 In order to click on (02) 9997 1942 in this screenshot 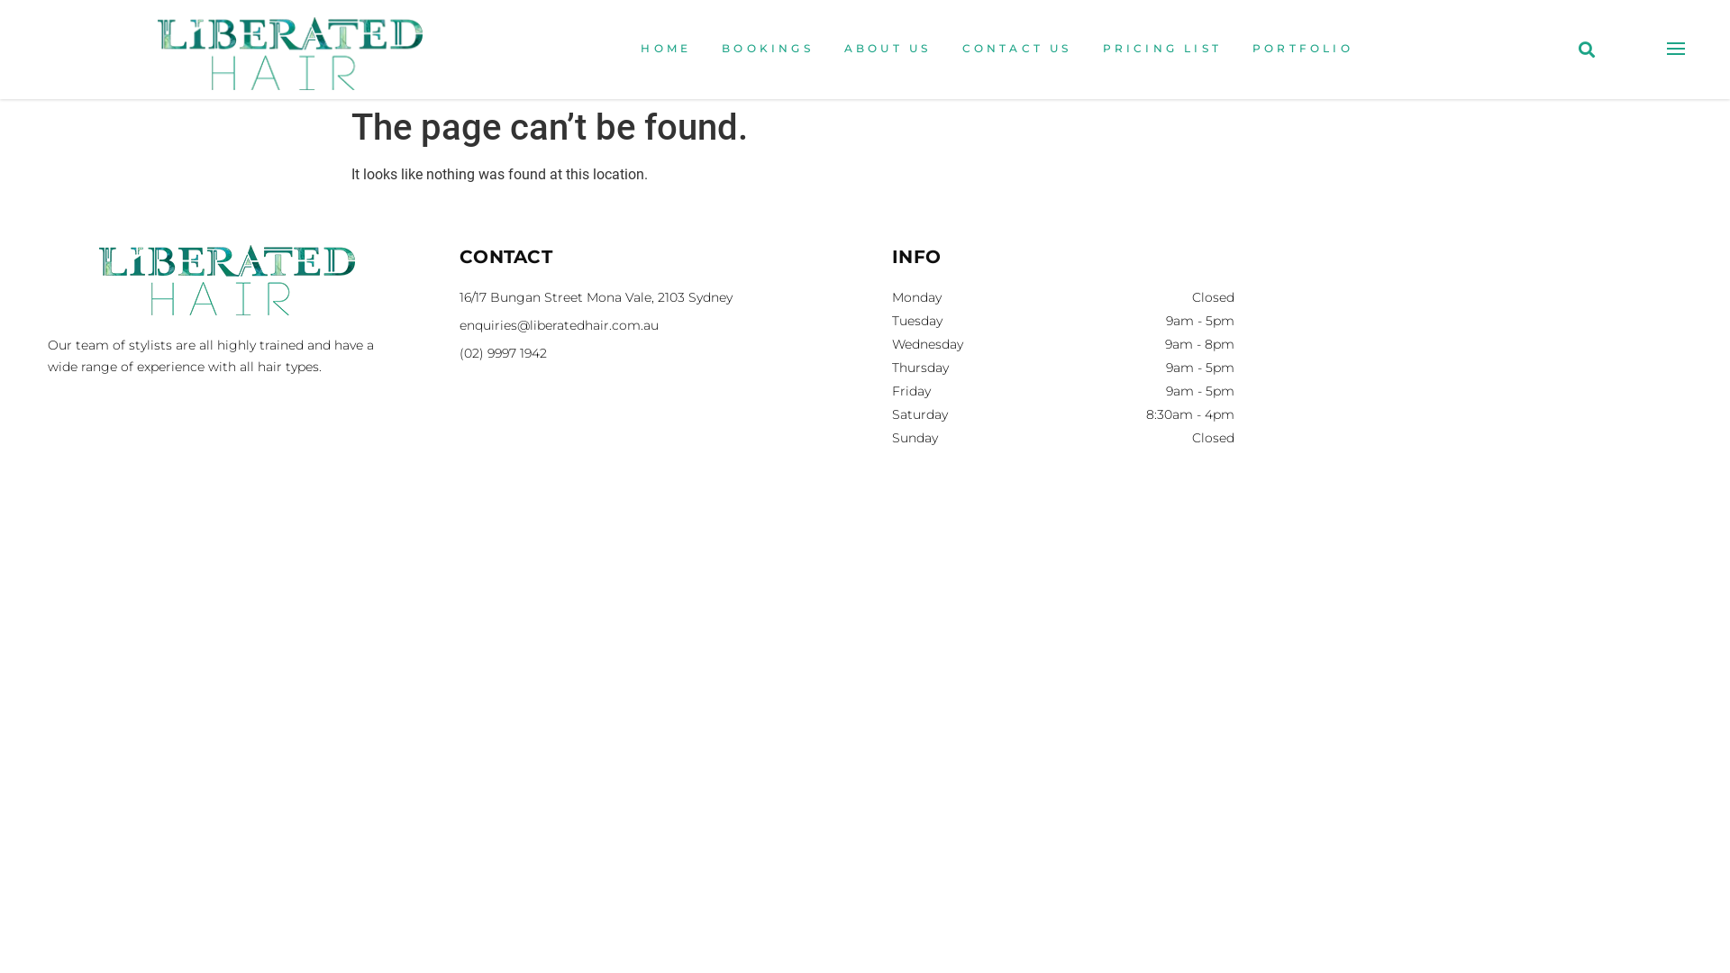, I will do `click(649, 353)`.